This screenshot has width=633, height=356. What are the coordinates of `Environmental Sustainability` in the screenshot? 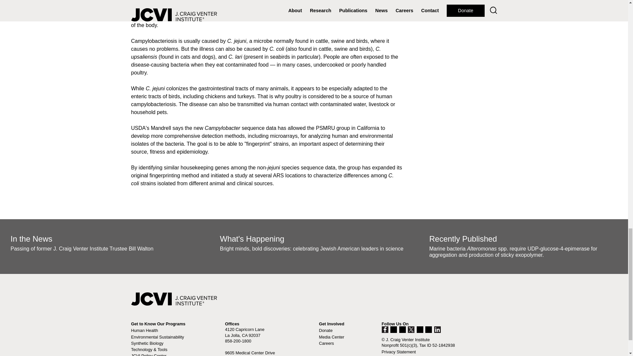 It's located at (158, 337).